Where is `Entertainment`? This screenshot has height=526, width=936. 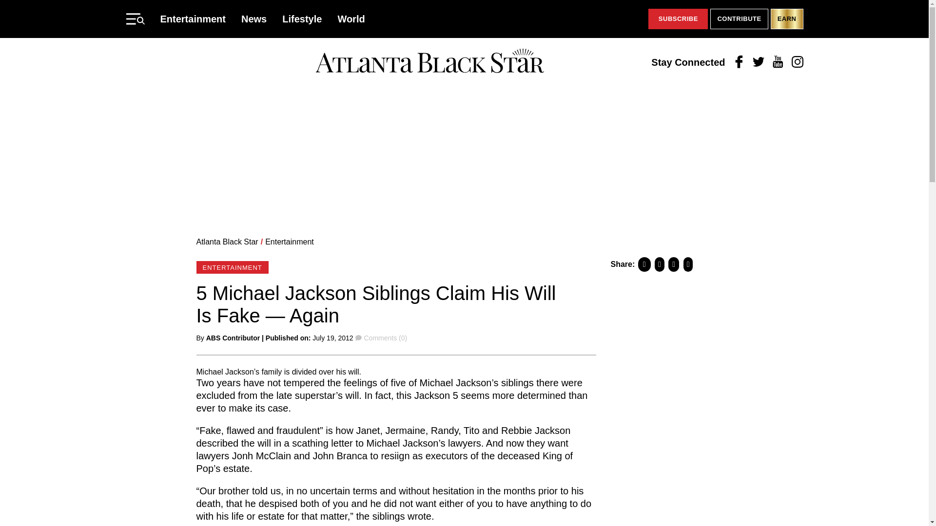 Entertainment is located at coordinates (289, 242).